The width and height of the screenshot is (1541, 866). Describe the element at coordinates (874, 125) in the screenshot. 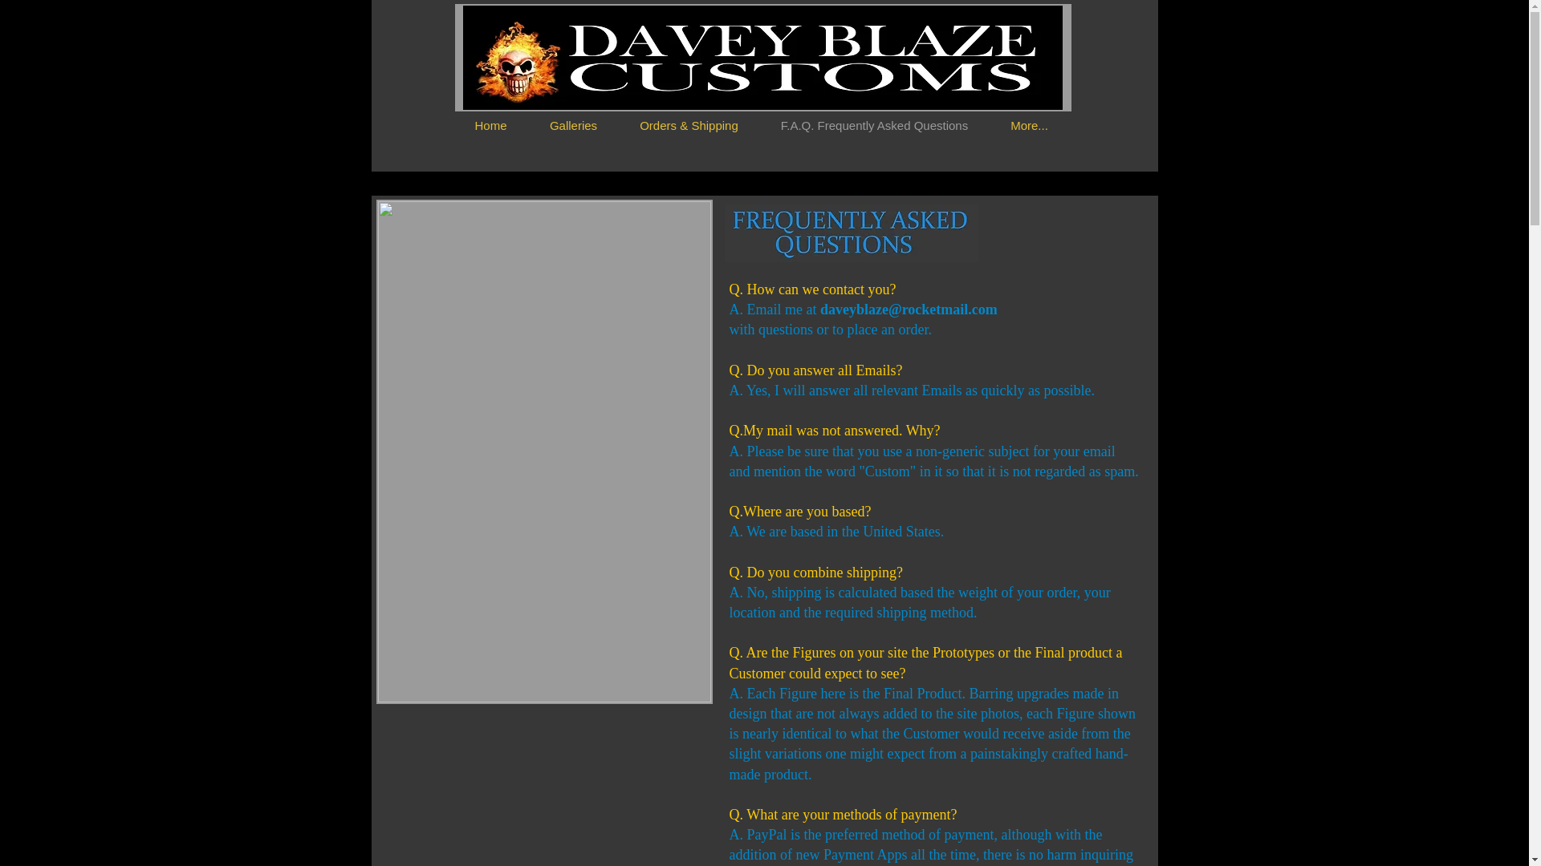

I see `F.A.Q. Frequently Asked Questions` at that location.